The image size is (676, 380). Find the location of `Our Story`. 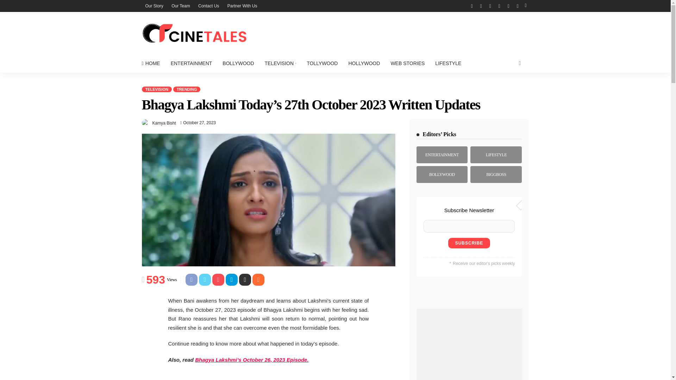

Our Story is located at coordinates (154, 6).